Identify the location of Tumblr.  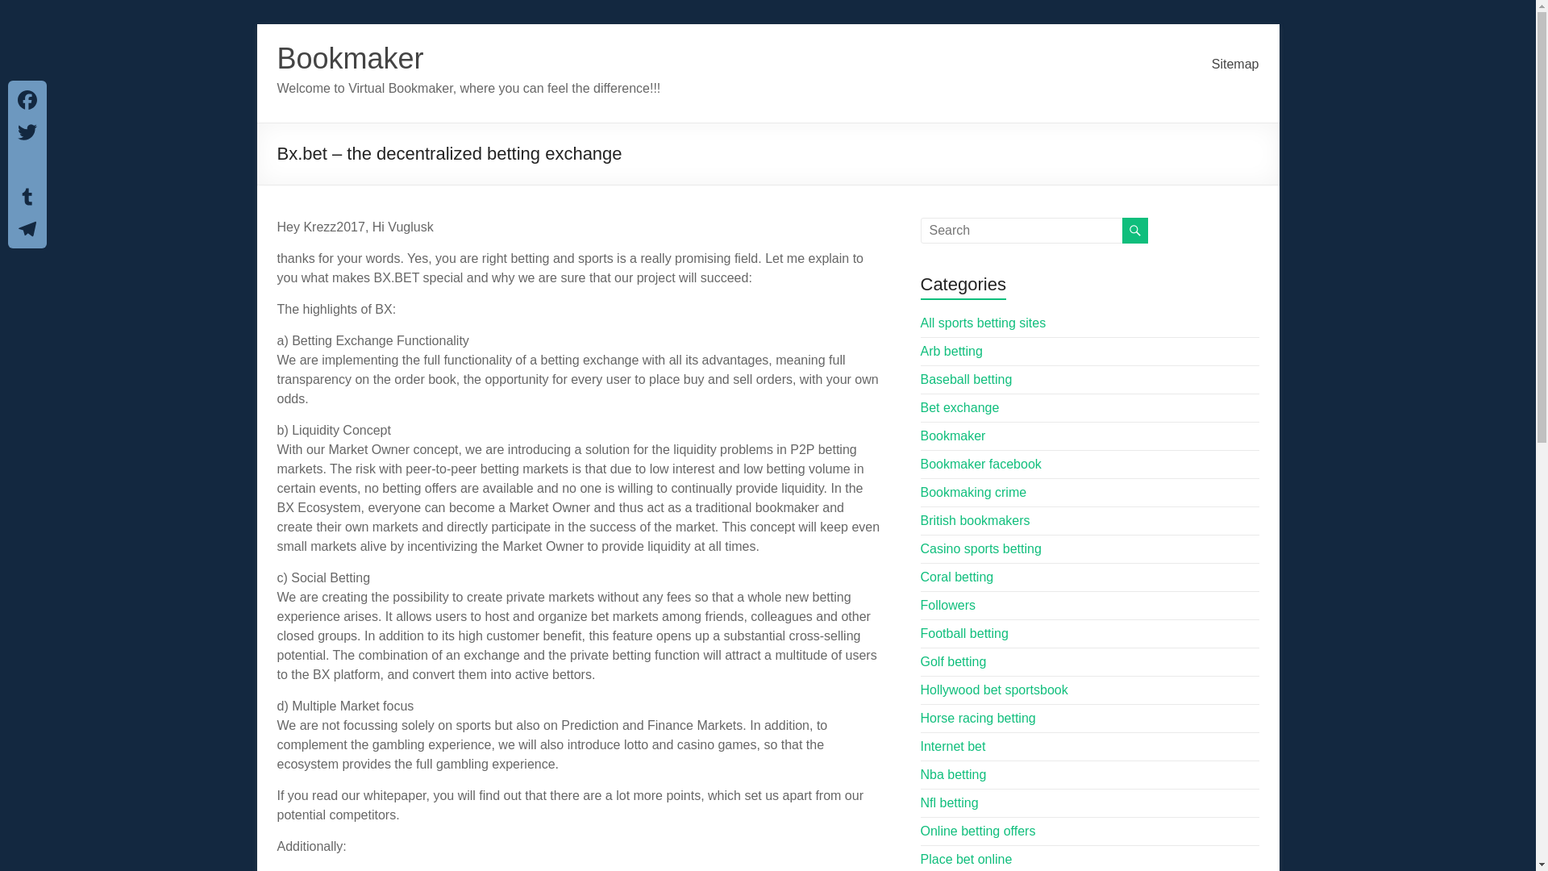
(27, 196).